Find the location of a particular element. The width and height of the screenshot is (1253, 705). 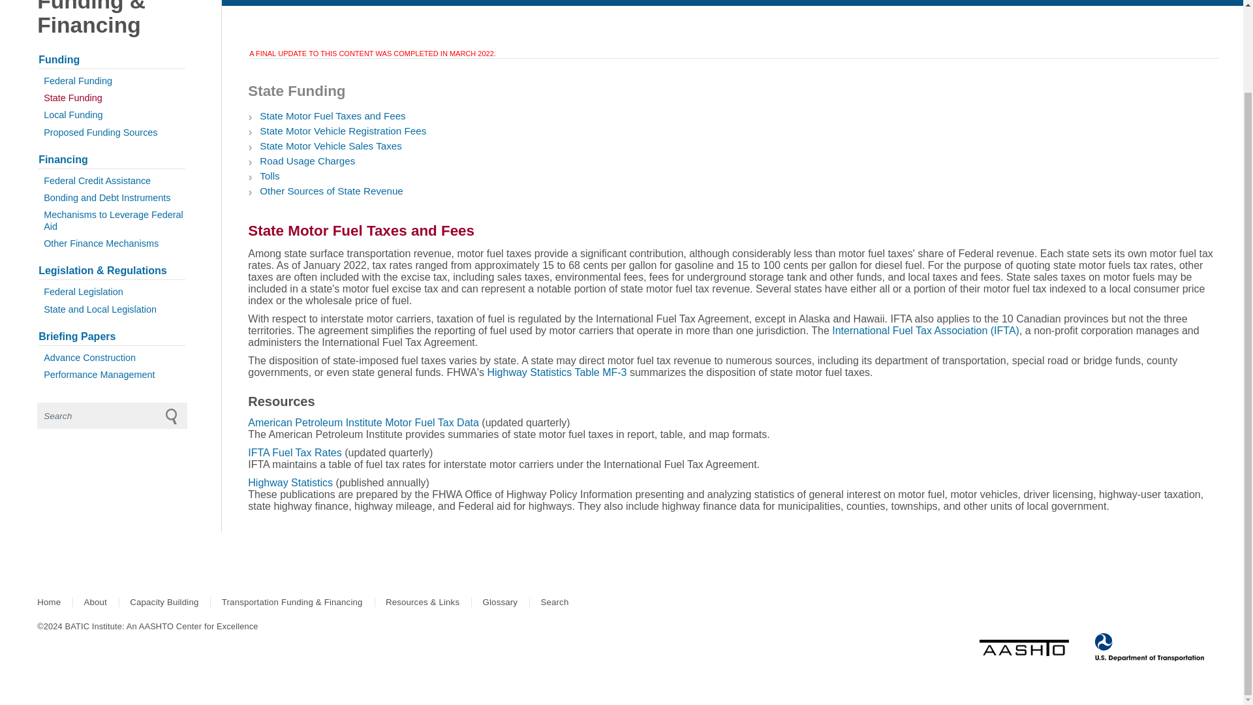

Other Sources of State Revenue is located at coordinates (332, 191).